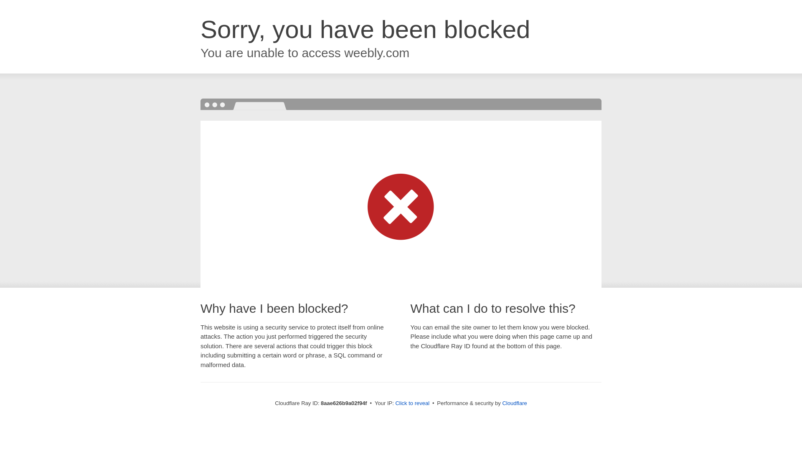  I want to click on Cloudflare, so click(514, 403).